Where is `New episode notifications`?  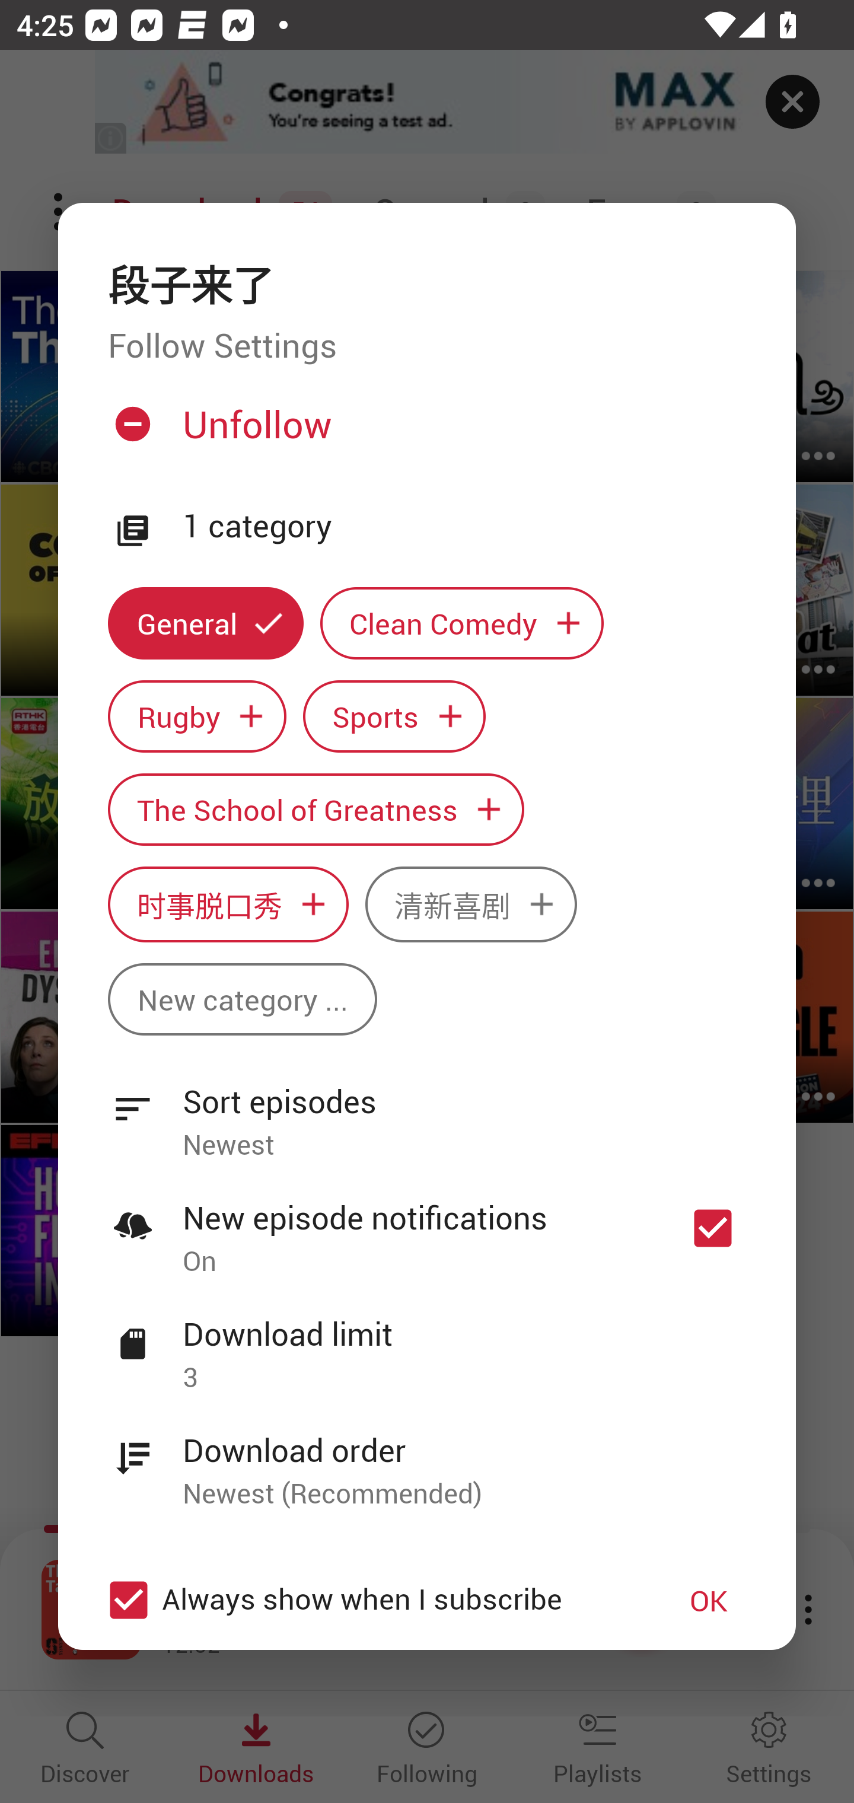 New episode notifications is located at coordinates (713, 1229).